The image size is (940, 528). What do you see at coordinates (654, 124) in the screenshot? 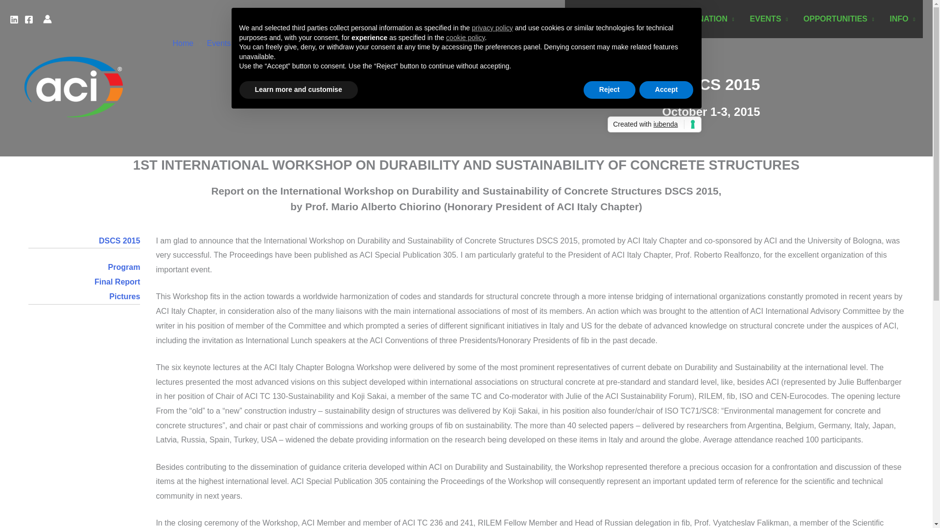
I see `iubenda - Cookie Policy and Cookie Compliance Management` at bounding box center [654, 124].